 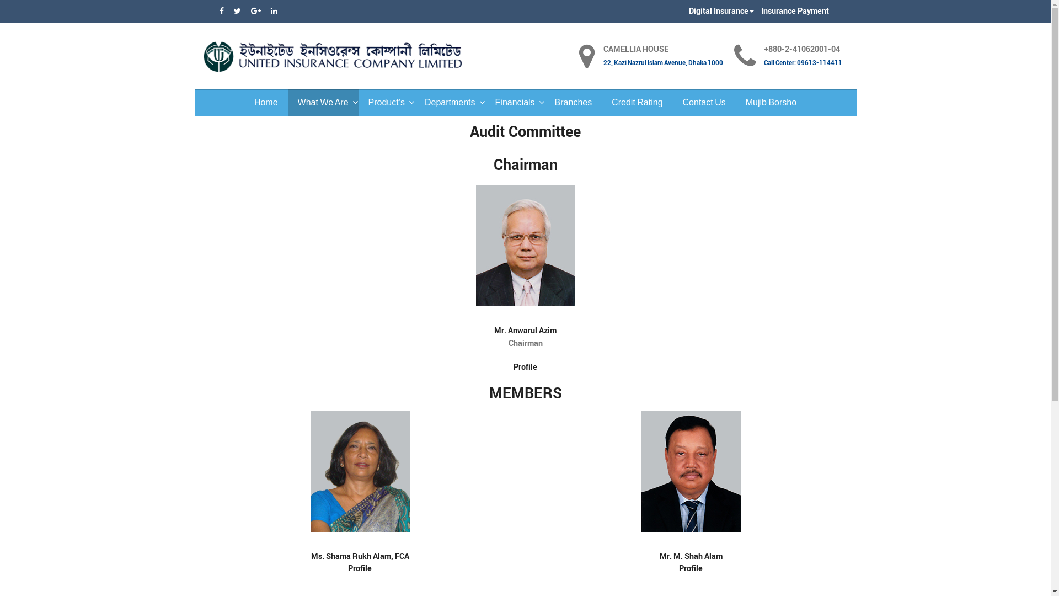 What do you see at coordinates (574, 103) in the screenshot?
I see `Branches` at bounding box center [574, 103].